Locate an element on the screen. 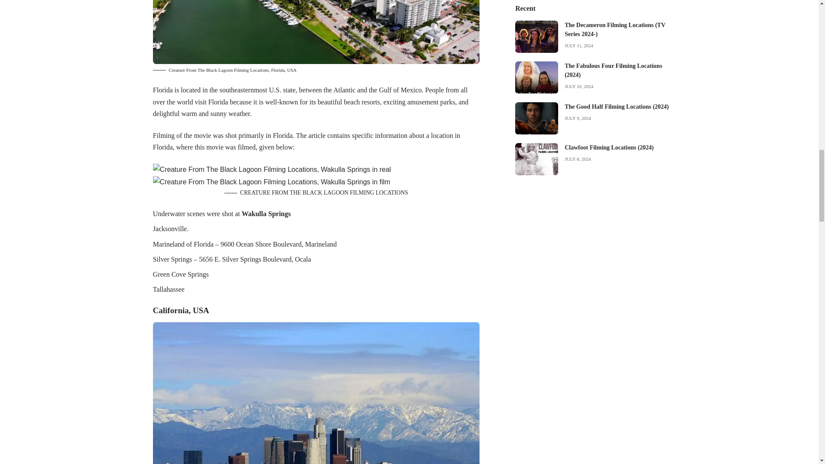 This screenshot has height=464, width=825. Creature From The Black Lagoon Filming Locations 2 is located at coordinates (316, 32).